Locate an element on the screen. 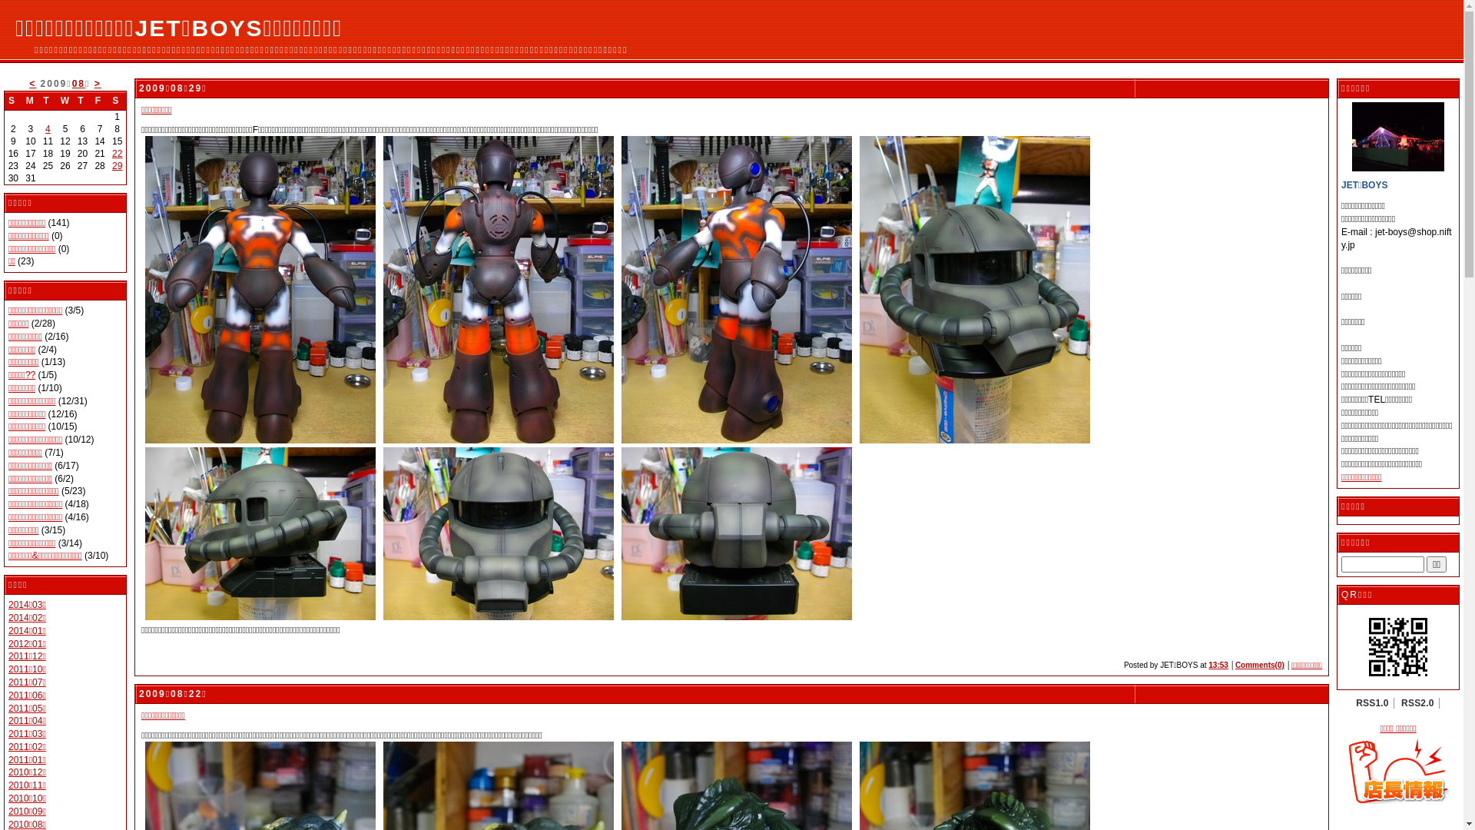 The height and width of the screenshot is (830, 1475). RSS1.0 is located at coordinates (1372, 703).